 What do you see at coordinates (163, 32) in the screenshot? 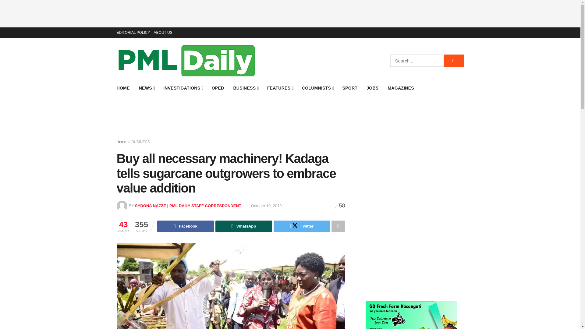
I see `ABOUT US` at bounding box center [163, 32].